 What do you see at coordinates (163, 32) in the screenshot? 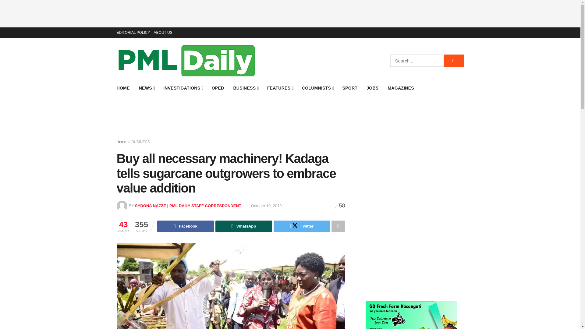
I see `ABOUT US` at bounding box center [163, 32].